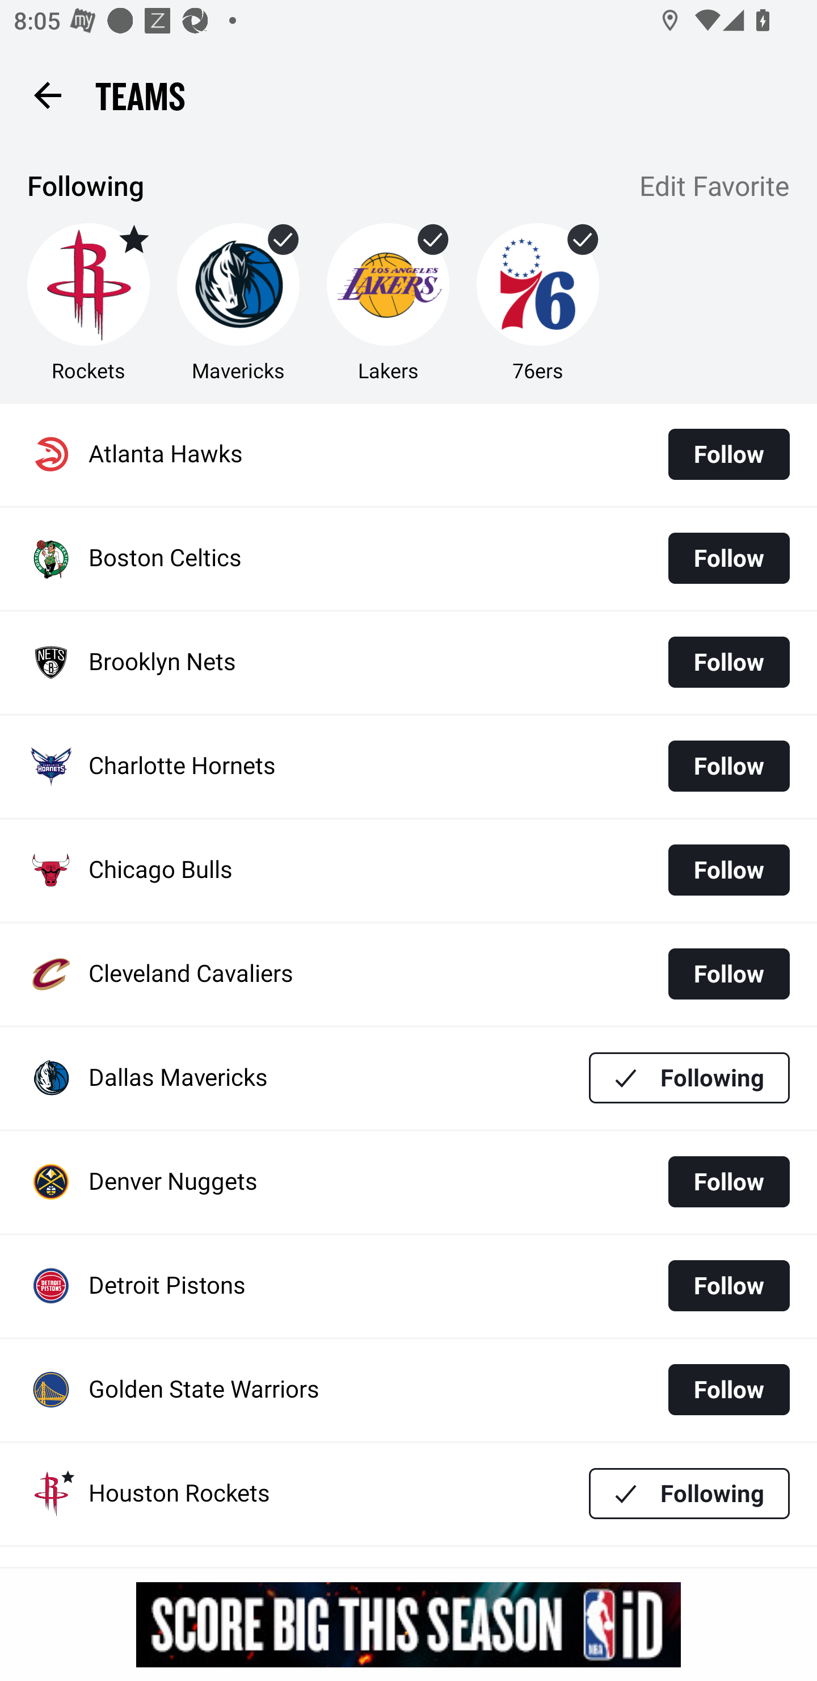 This screenshot has height=1681, width=817. I want to click on Follow, so click(728, 662).